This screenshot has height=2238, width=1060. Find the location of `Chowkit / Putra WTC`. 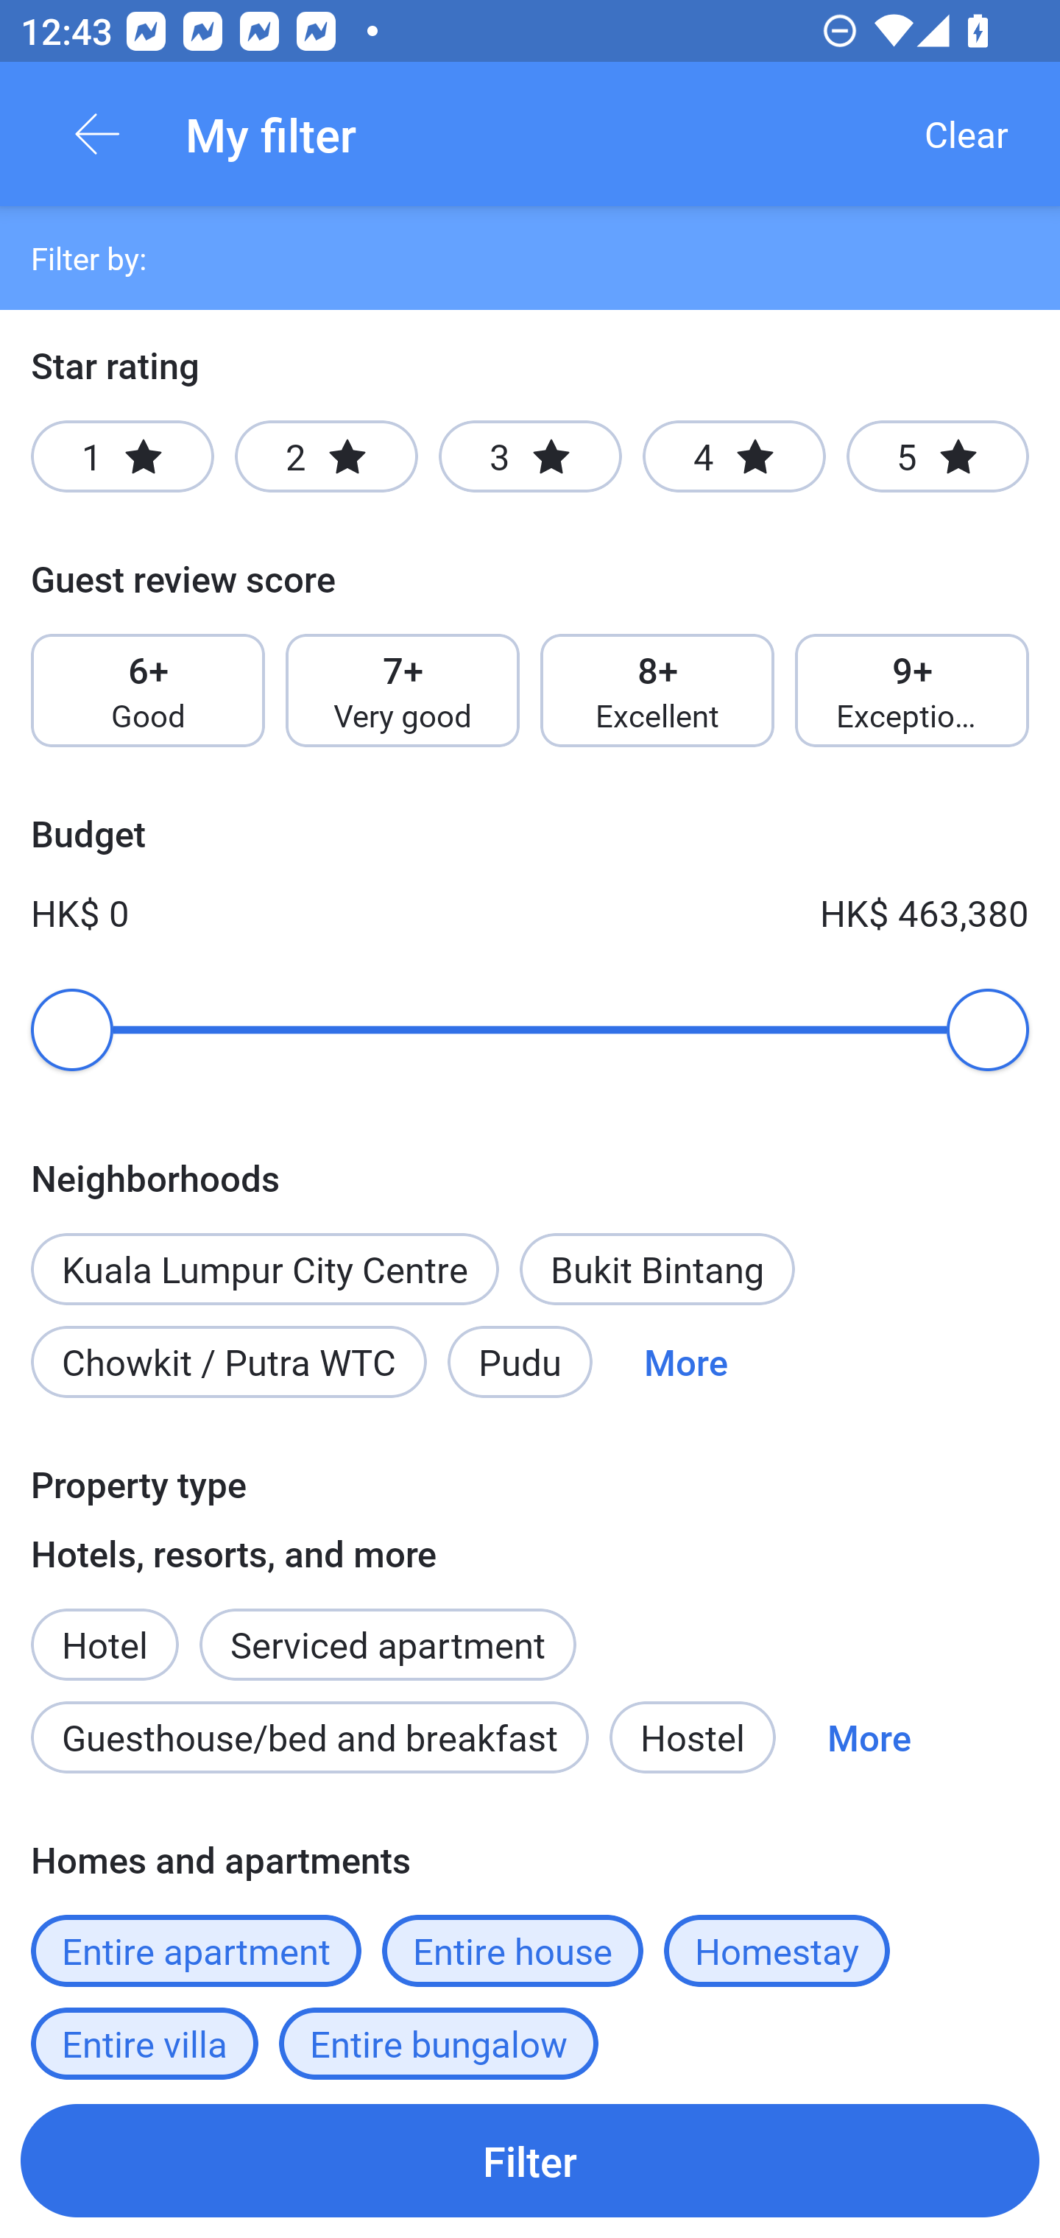

Chowkit / Putra WTC is located at coordinates (228, 1362).